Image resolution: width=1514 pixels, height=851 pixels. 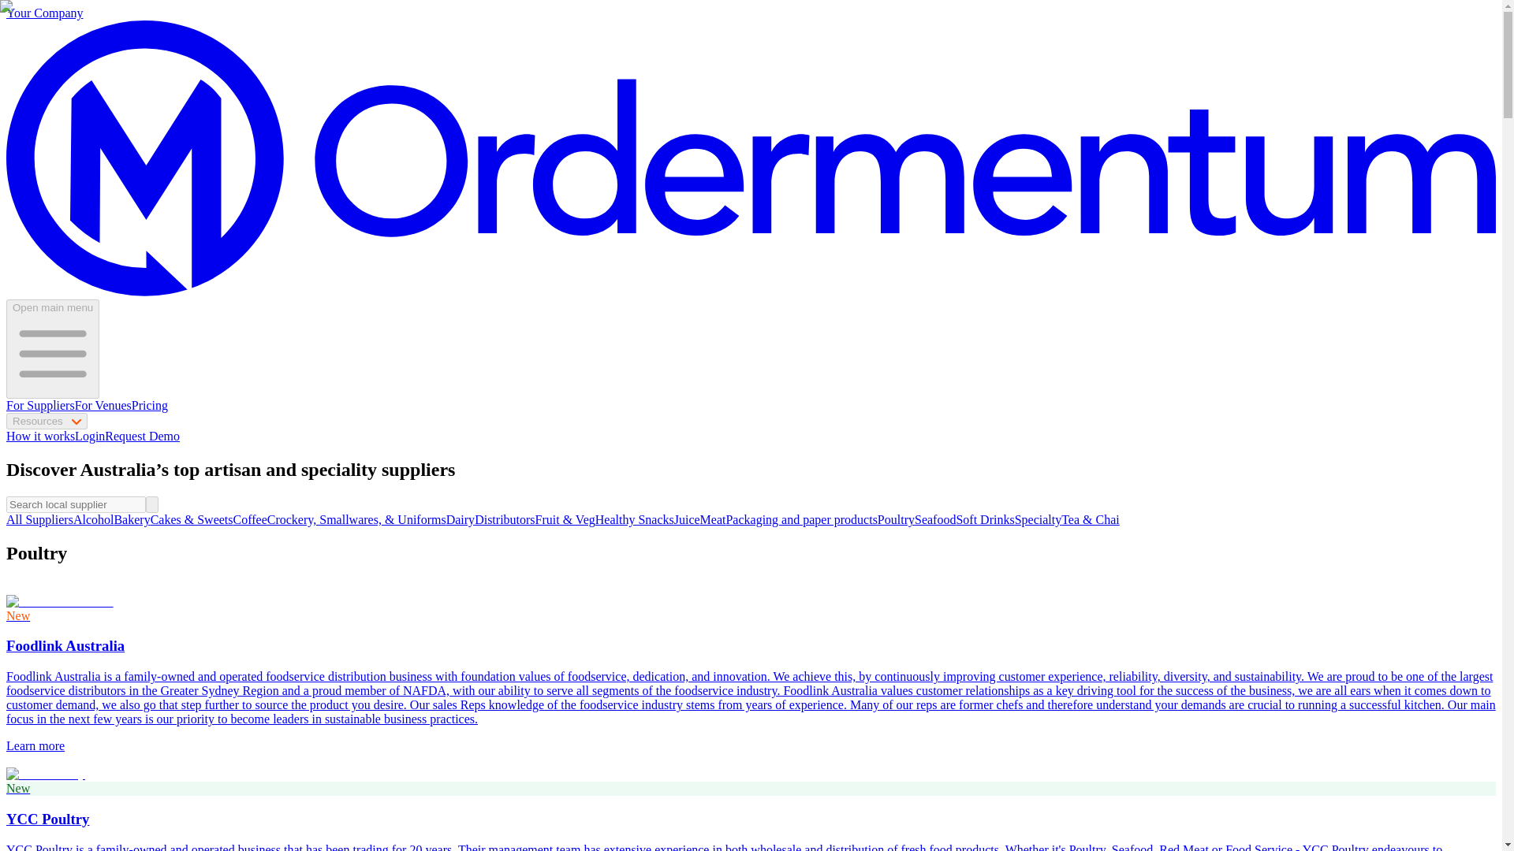 I want to click on Pricing, so click(x=150, y=405).